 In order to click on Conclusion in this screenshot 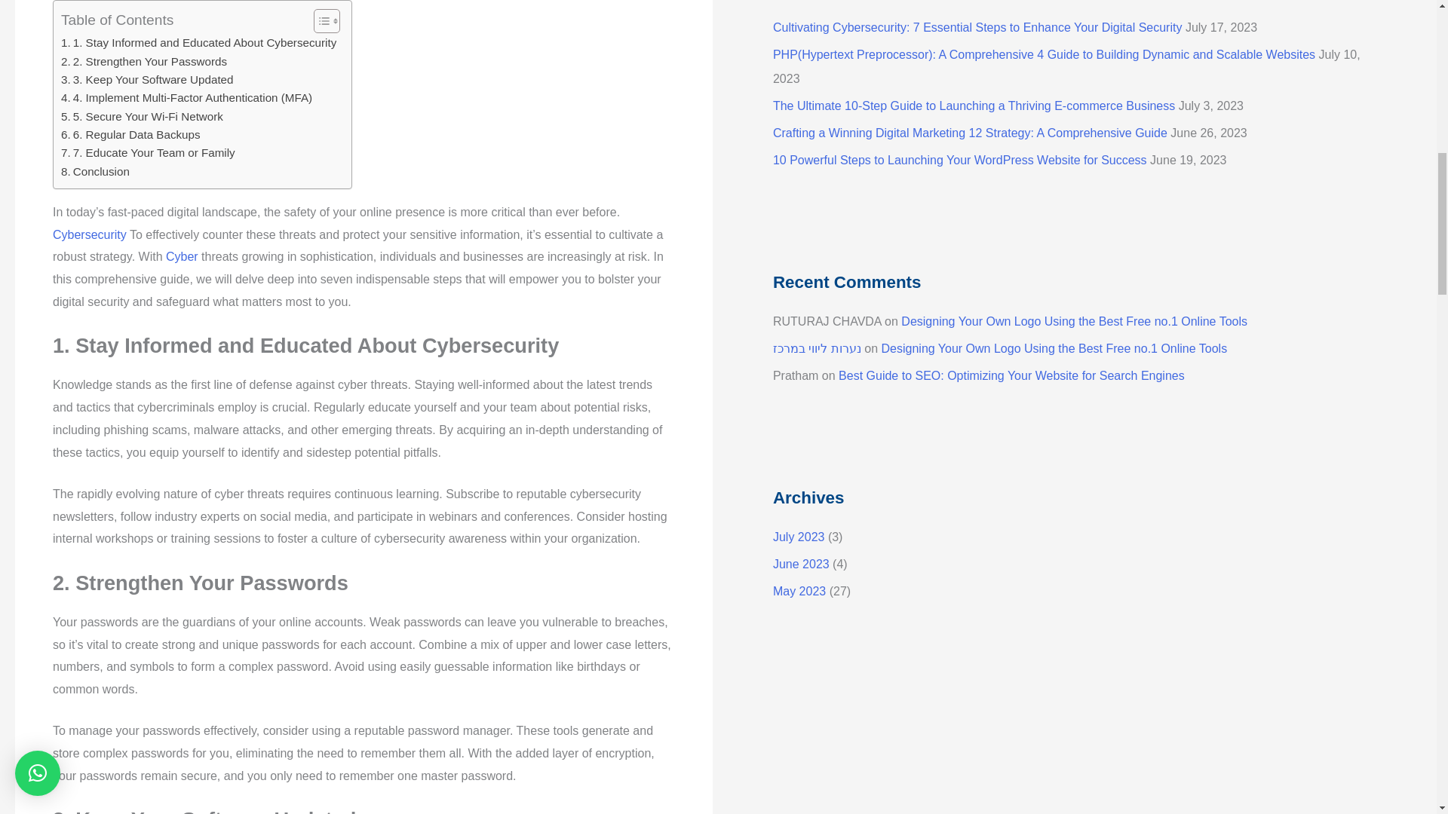, I will do `click(95, 172)`.